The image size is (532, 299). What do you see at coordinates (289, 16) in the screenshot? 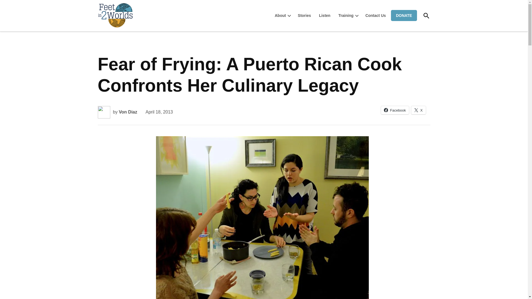
I see `Open dropdown menu` at bounding box center [289, 16].